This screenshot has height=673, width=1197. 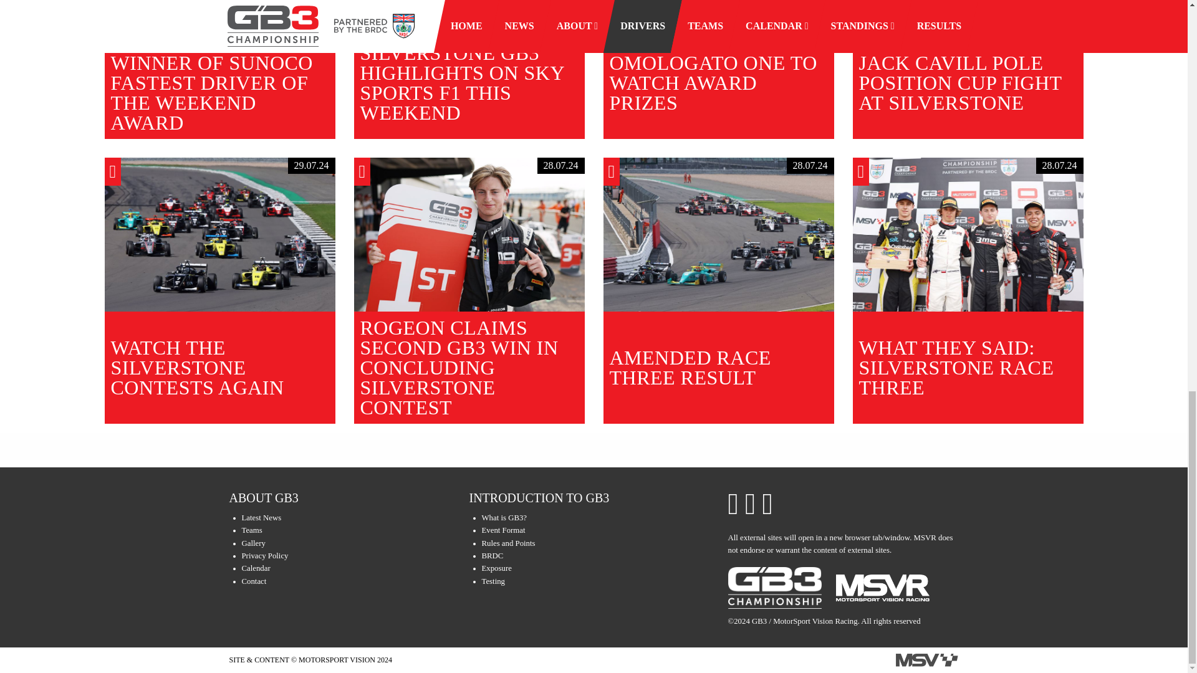 What do you see at coordinates (968, 234) in the screenshot?
I see `What they said: Silverstone race three` at bounding box center [968, 234].